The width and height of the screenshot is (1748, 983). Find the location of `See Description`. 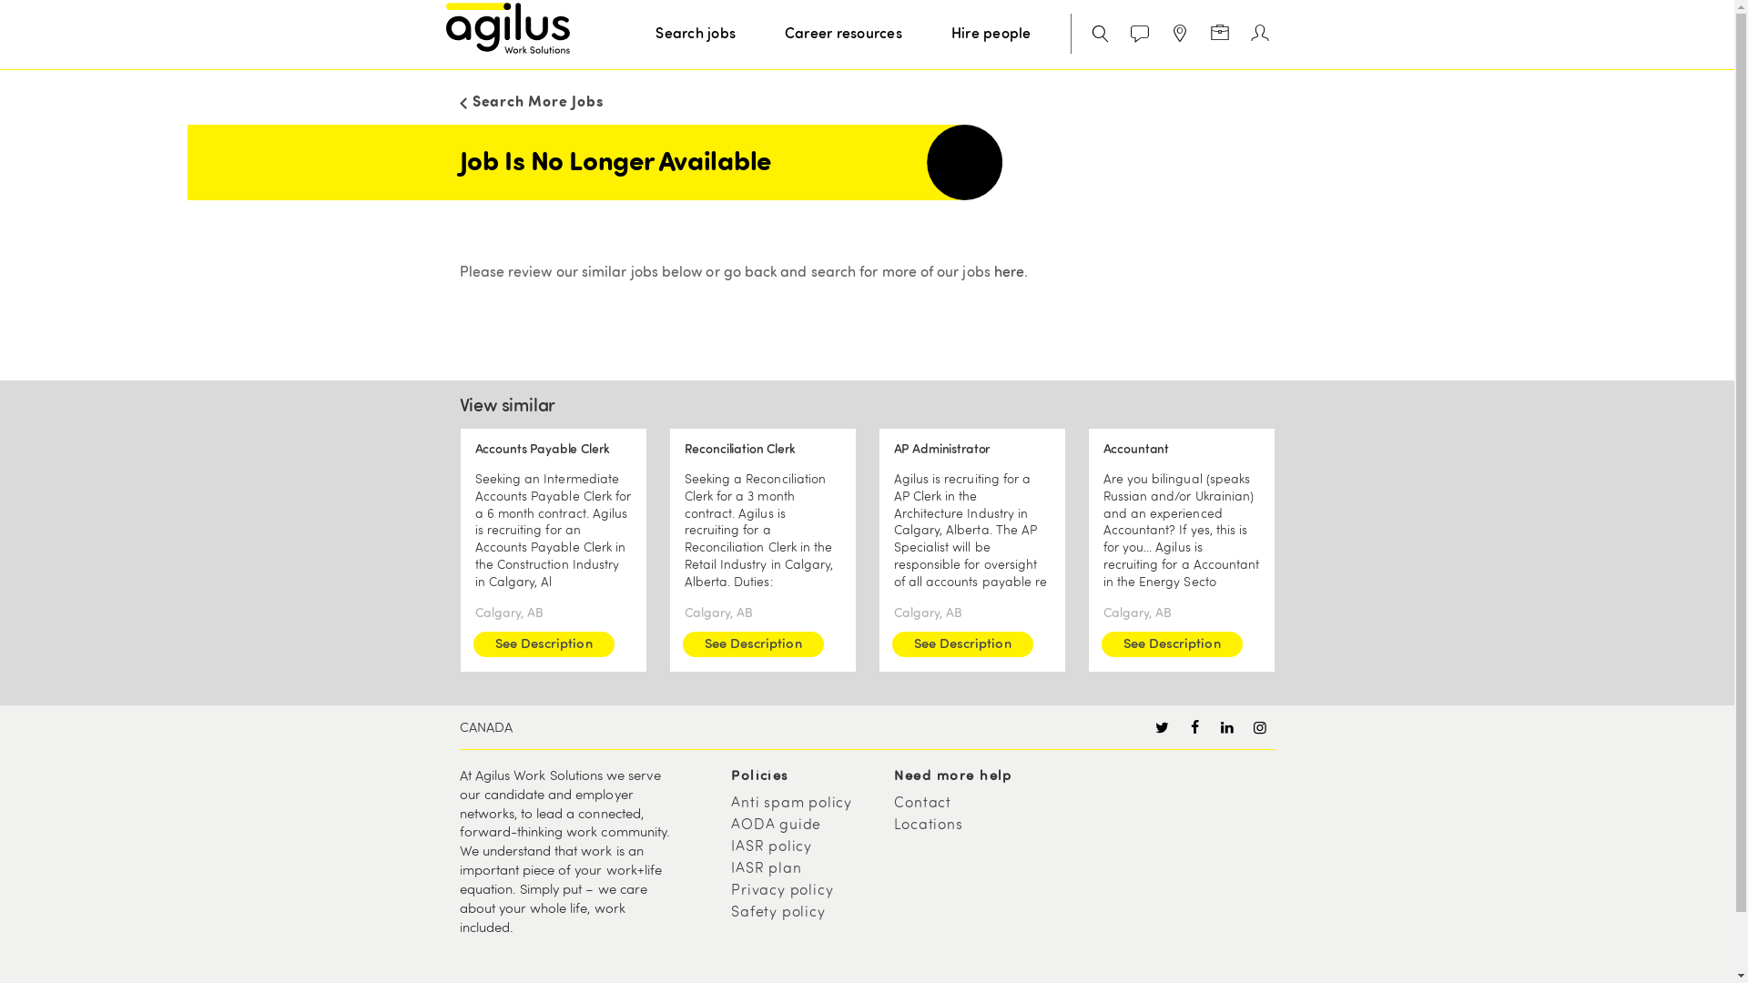

See Description is located at coordinates (754, 644).